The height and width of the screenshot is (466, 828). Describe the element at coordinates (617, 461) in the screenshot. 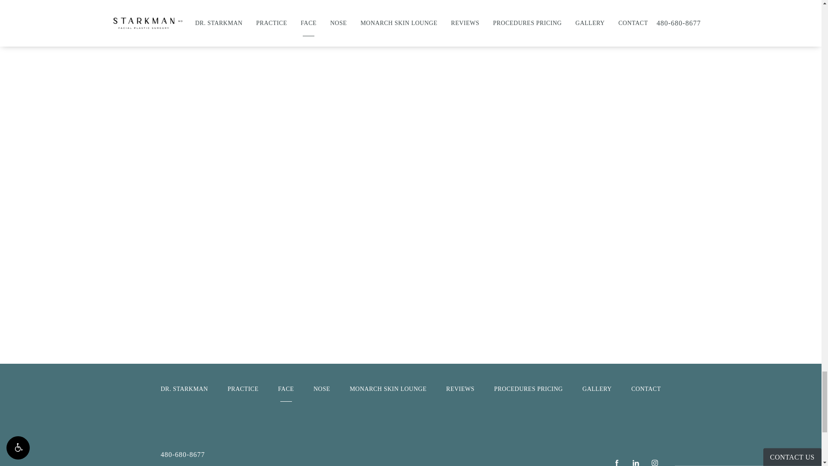

I see `Starkman Facial Plastic Surgery on Facebook` at that location.